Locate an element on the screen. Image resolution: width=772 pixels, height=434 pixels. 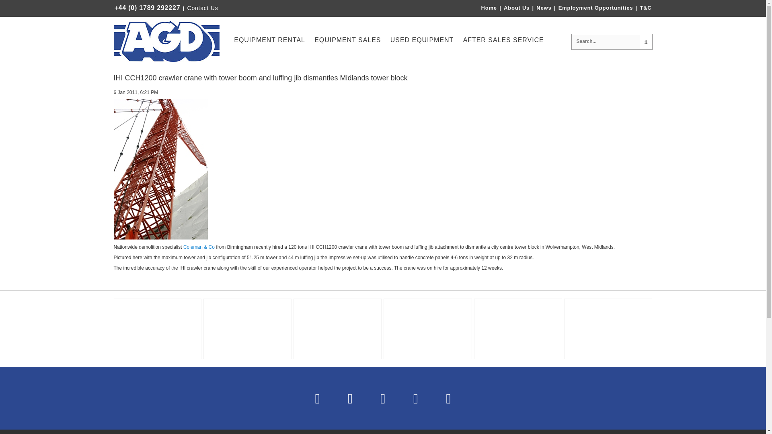
About Us is located at coordinates (517, 8).